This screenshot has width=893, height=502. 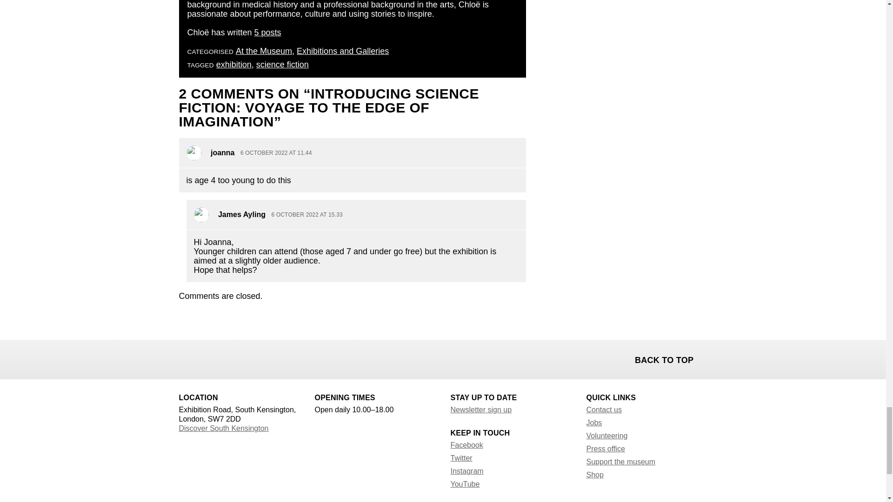 What do you see at coordinates (233, 64) in the screenshot?
I see `exhibition` at bounding box center [233, 64].